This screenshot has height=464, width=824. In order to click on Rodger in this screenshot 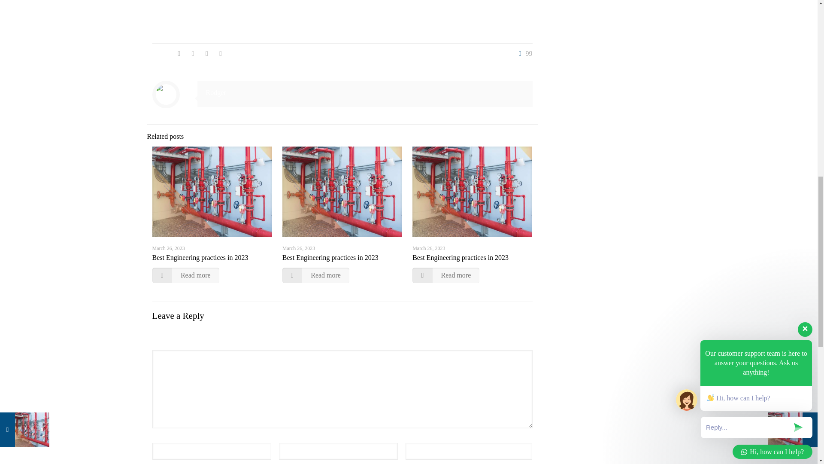, I will do `click(216, 92)`.